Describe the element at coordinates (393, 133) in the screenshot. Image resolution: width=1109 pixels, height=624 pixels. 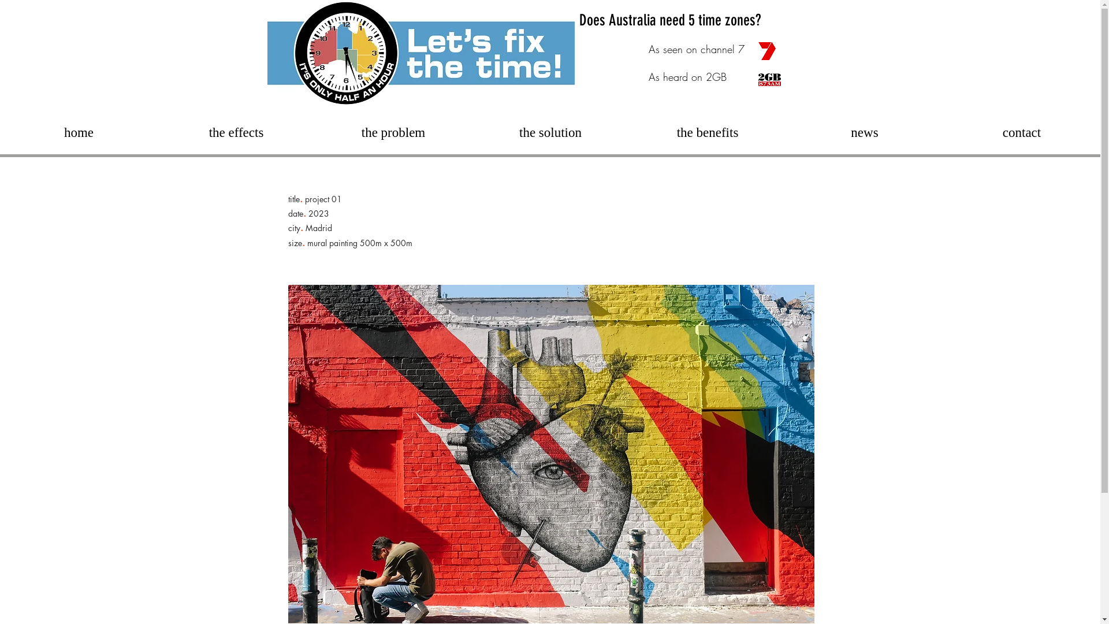
I see `the problem` at that location.